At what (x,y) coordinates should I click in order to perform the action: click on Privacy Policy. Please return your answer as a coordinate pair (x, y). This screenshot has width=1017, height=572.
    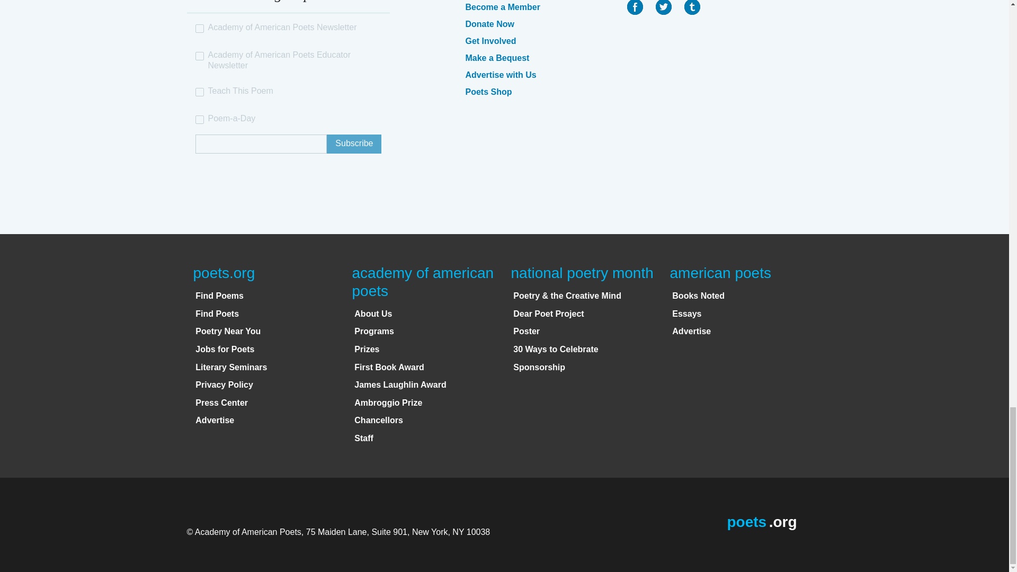
    Looking at the image, I should click on (224, 385).